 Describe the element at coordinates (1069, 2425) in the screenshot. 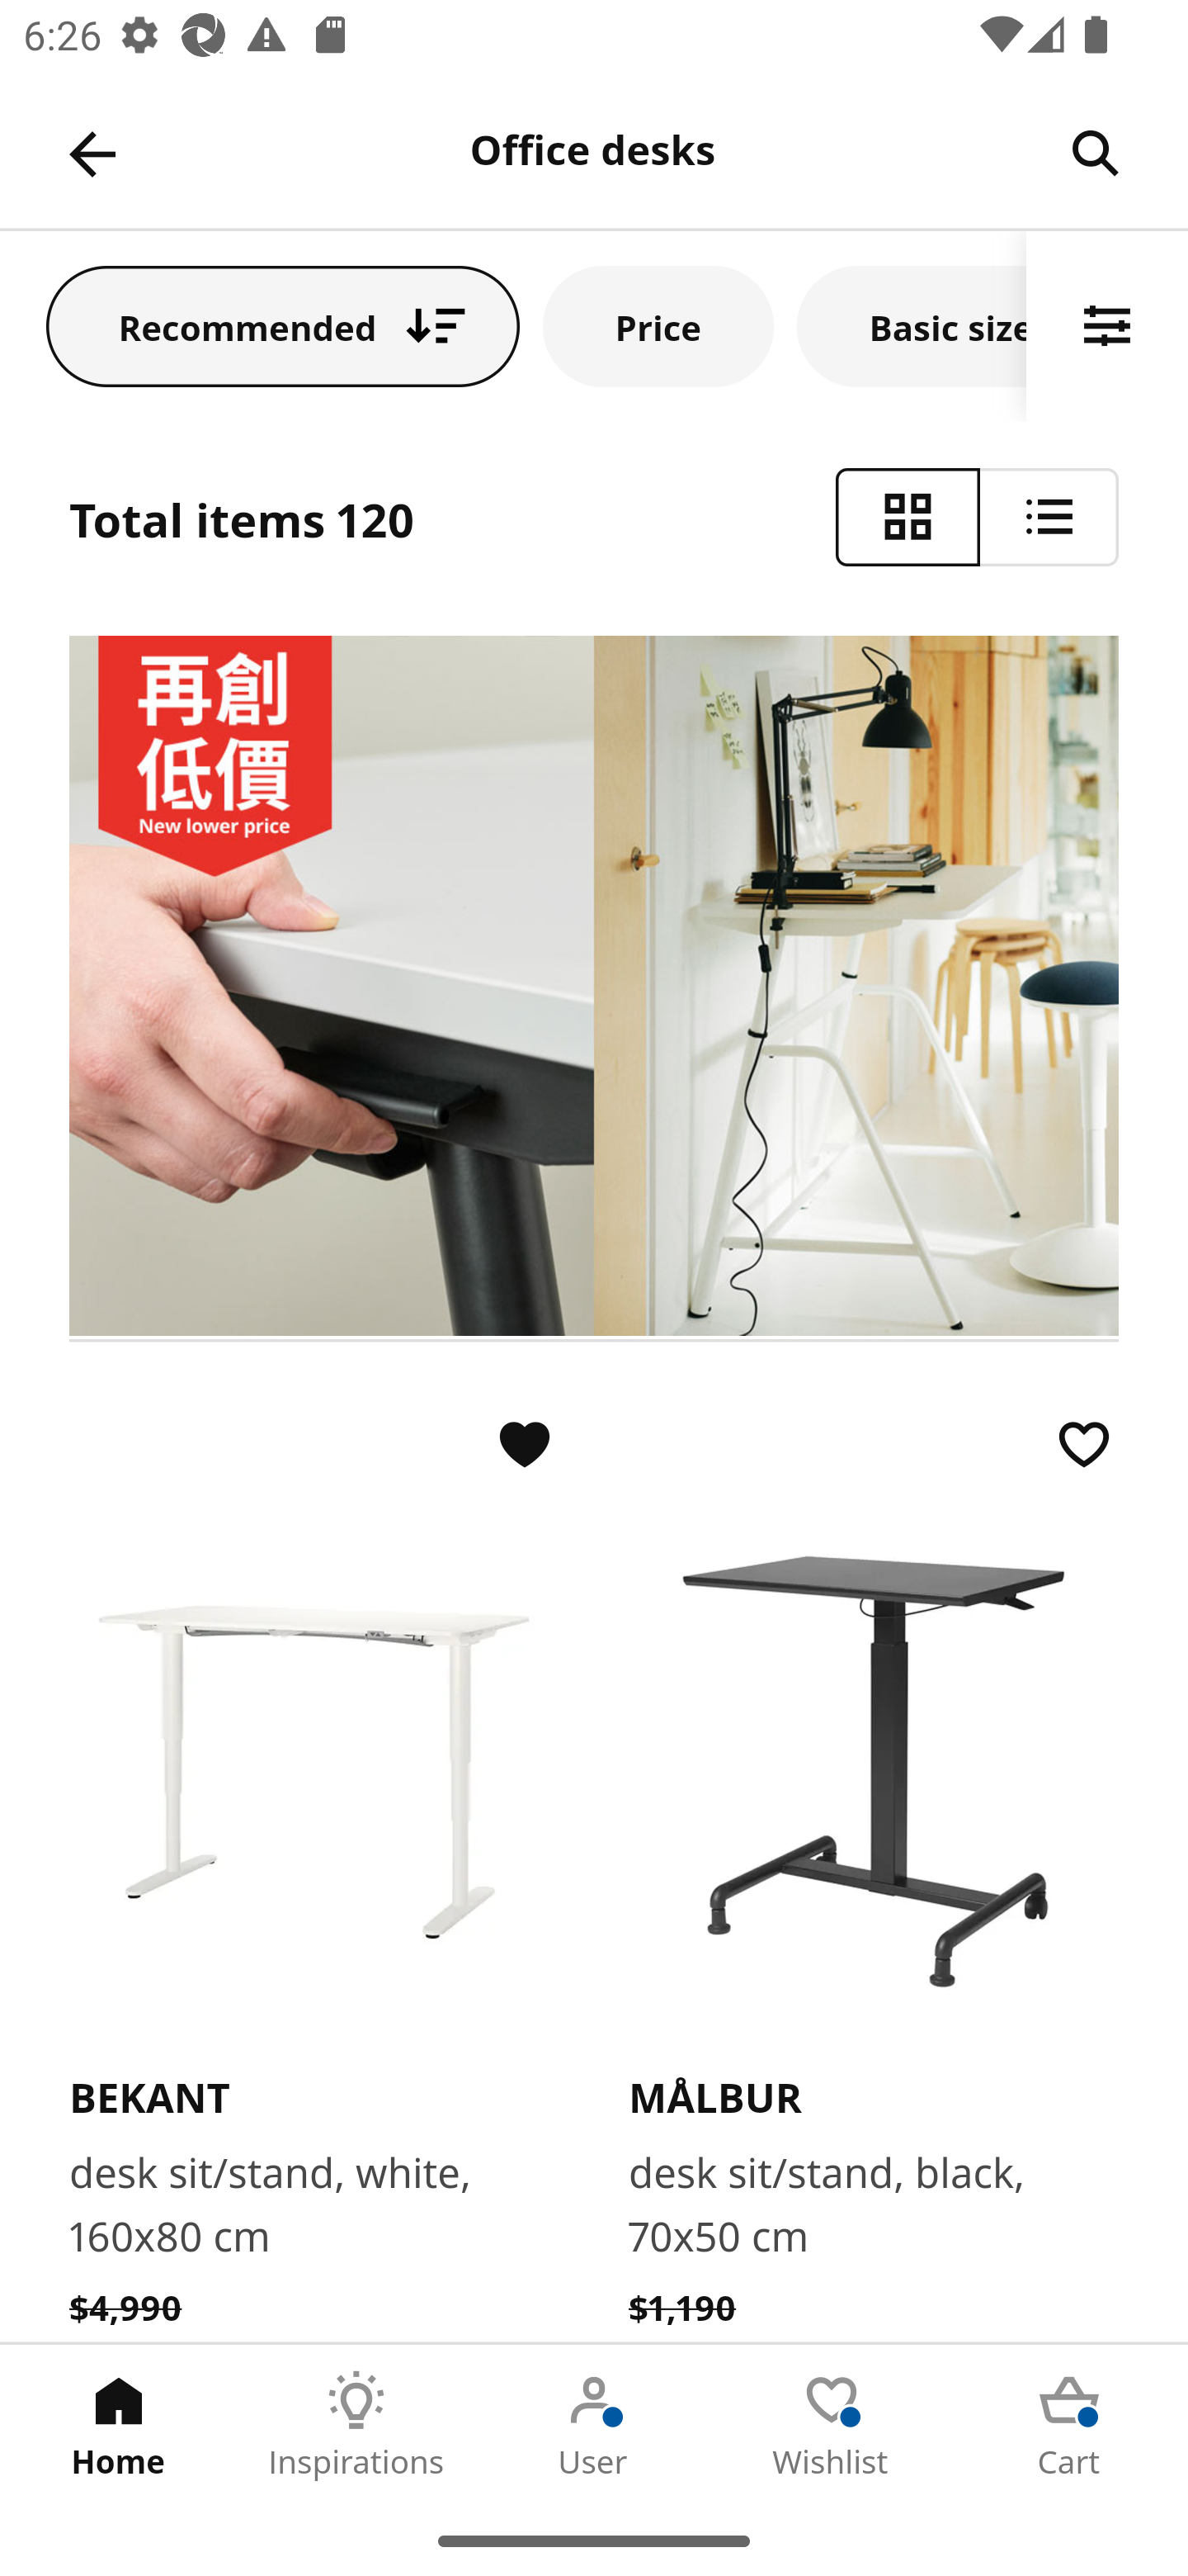

I see `Cart
Tab 5 of 5` at that location.